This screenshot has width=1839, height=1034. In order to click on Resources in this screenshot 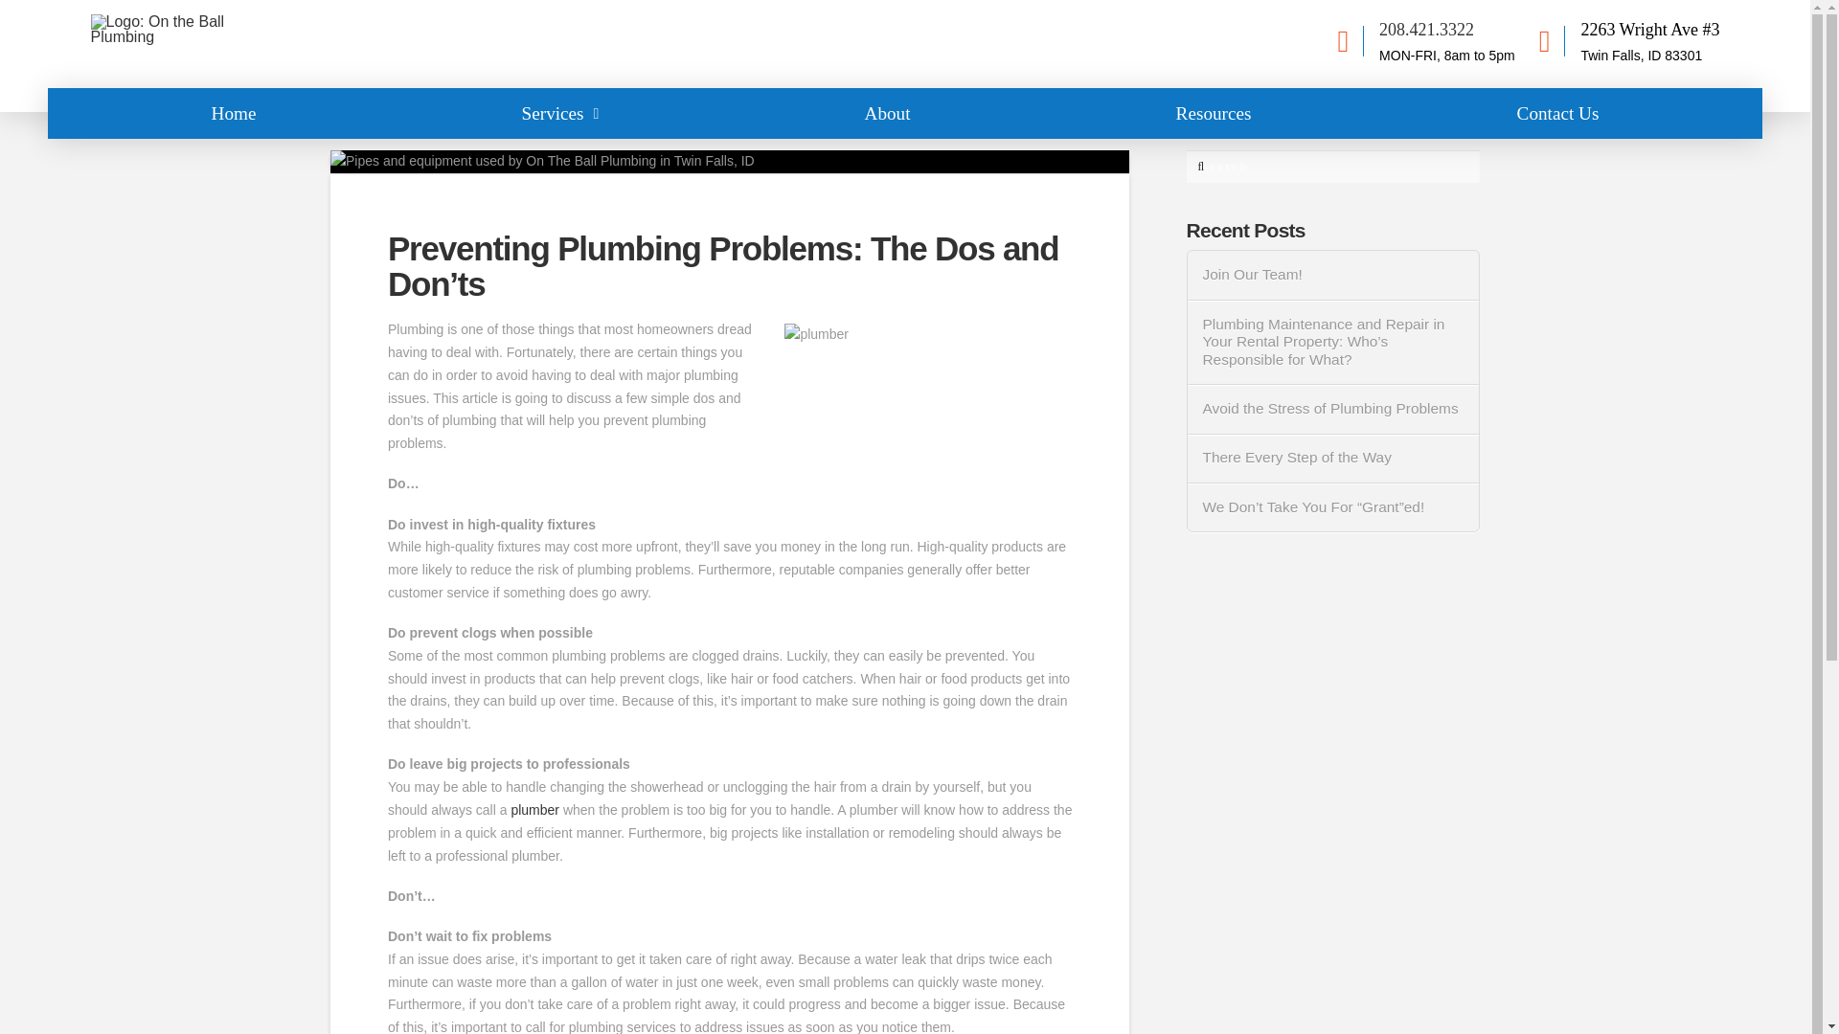, I will do `click(1215, 113)`.